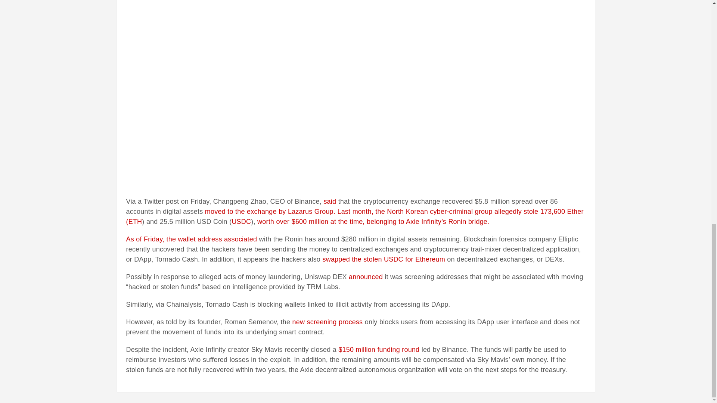  What do you see at coordinates (241, 222) in the screenshot?
I see `USDC` at bounding box center [241, 222].